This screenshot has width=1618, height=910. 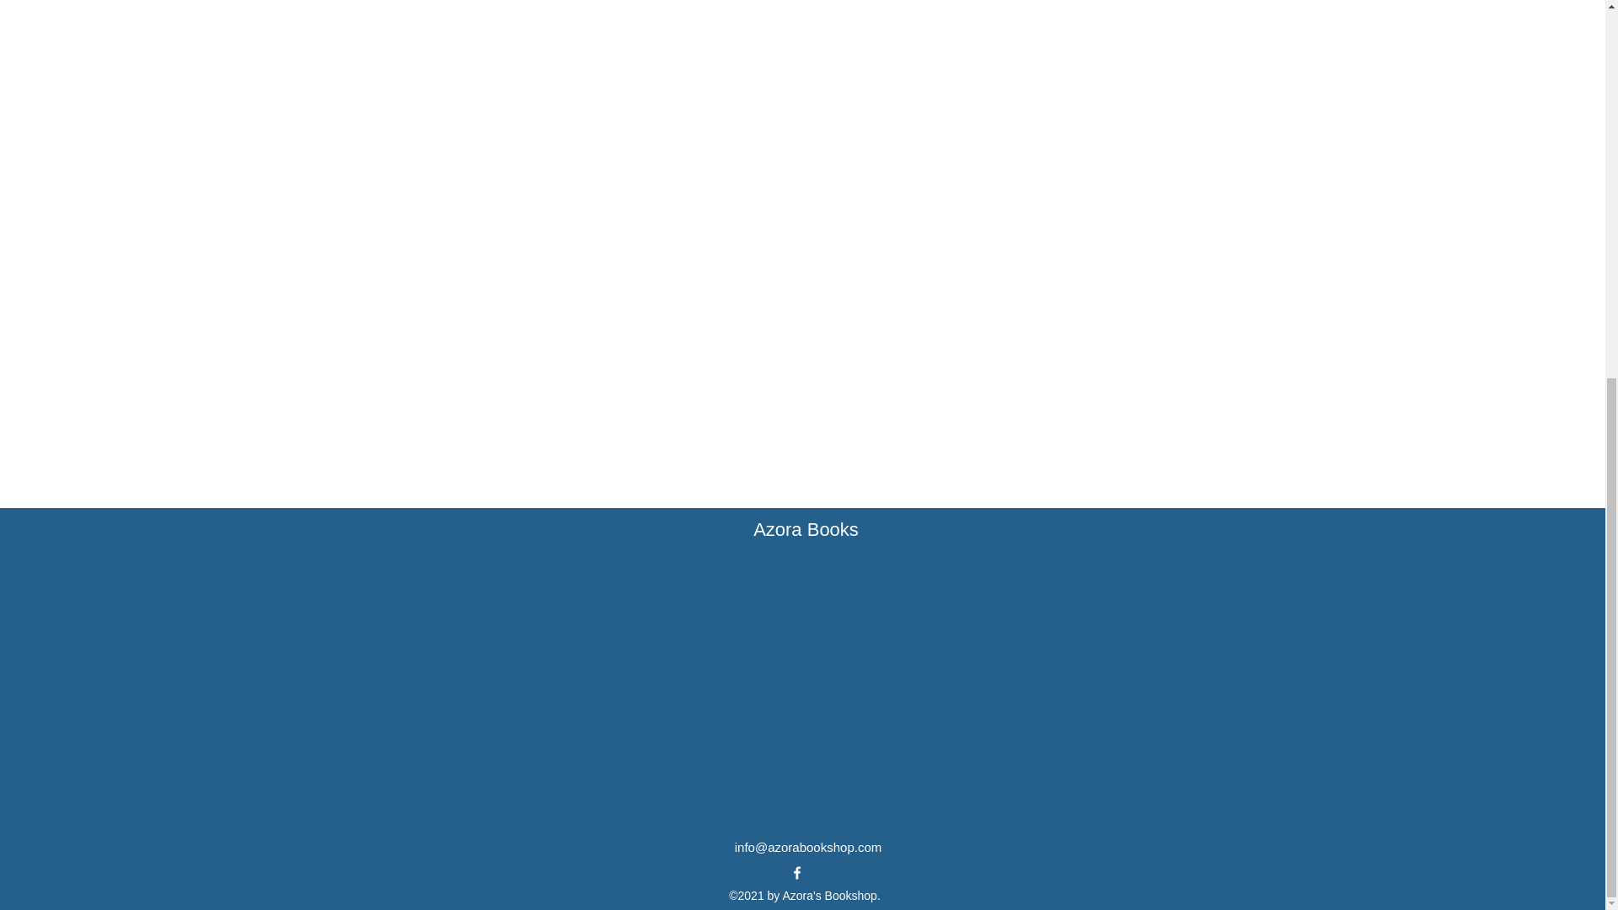 I want to click on Azora Books, so click(x=806, y=529).